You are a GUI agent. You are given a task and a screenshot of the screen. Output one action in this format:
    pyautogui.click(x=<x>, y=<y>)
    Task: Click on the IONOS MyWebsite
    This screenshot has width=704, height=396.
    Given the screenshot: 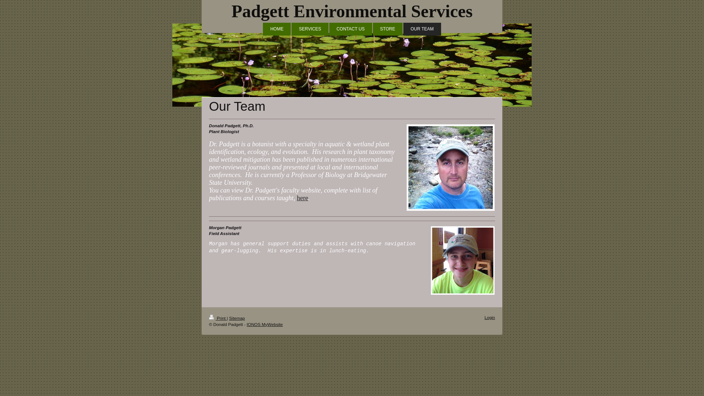 What is the action you would take?
    pyautogui.click(x=265, y=324)
    